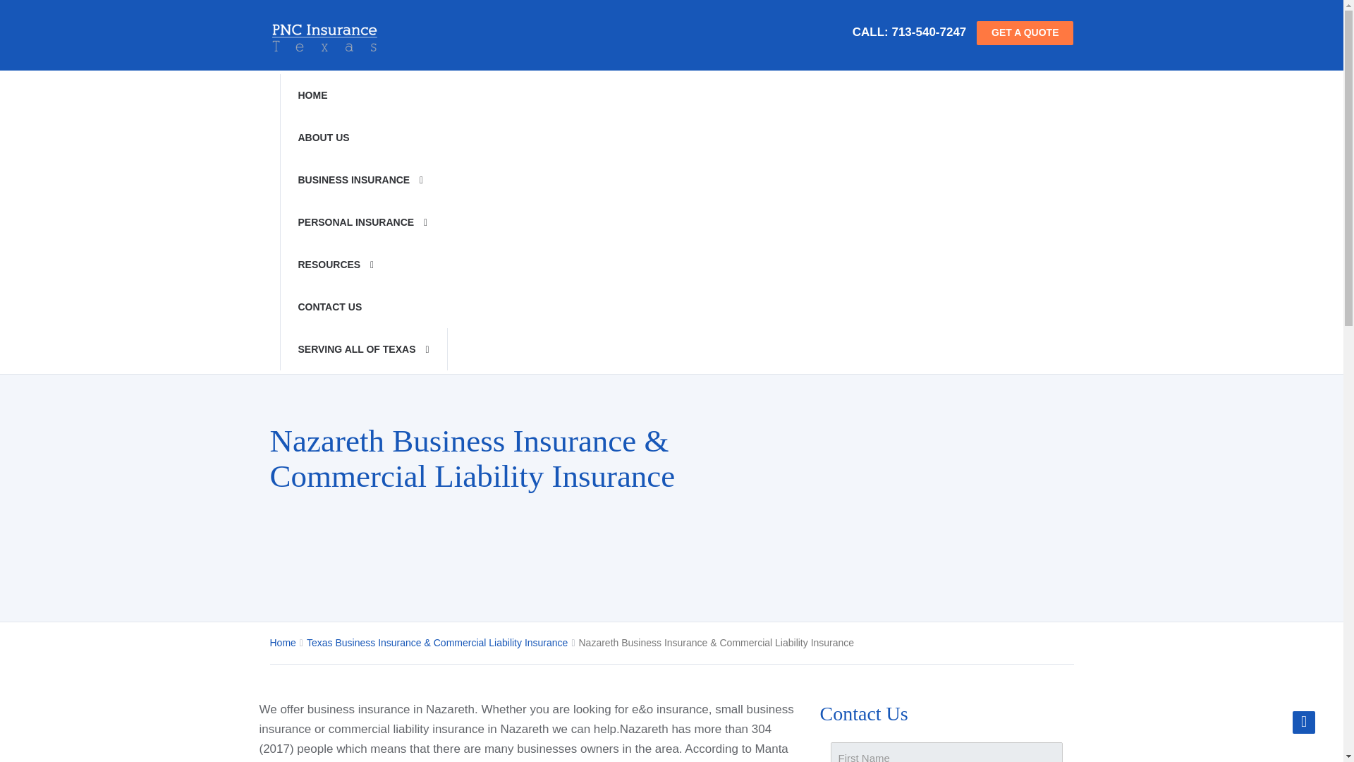 The width and height of the screenshot is (1354, 762). Describe the element at coordinates (362, 137) in the screenshot. I see `About US` at that location.